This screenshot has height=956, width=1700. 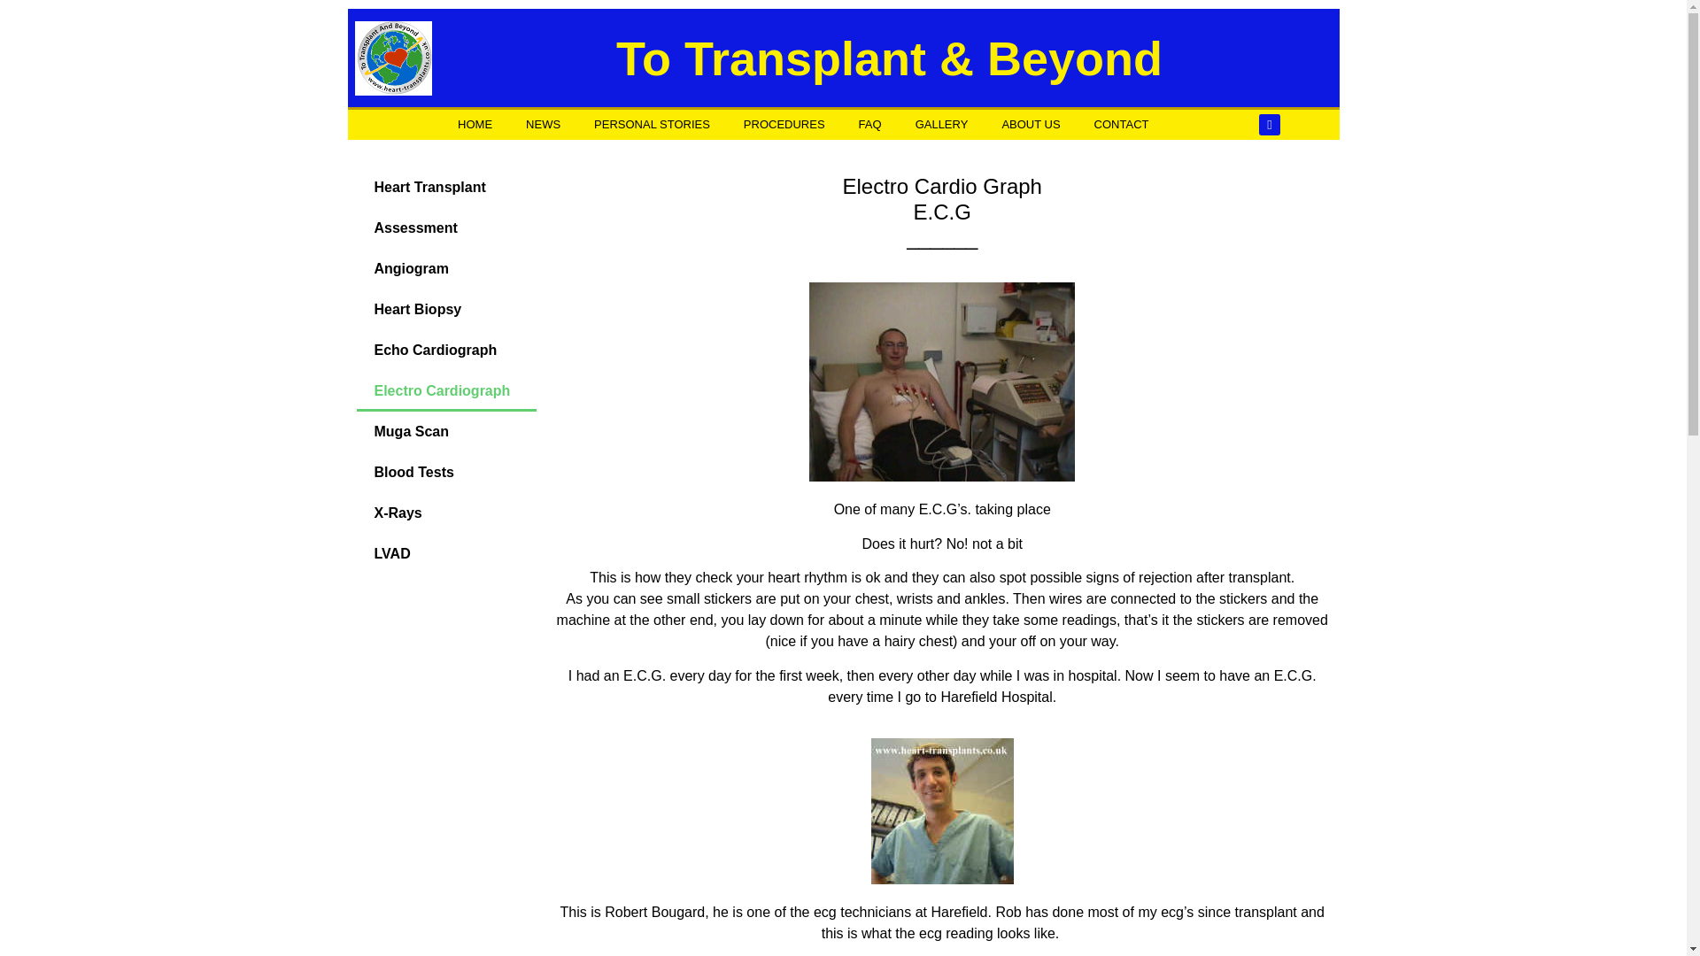 I want to click on NEWS, so click(x=543, y=124).